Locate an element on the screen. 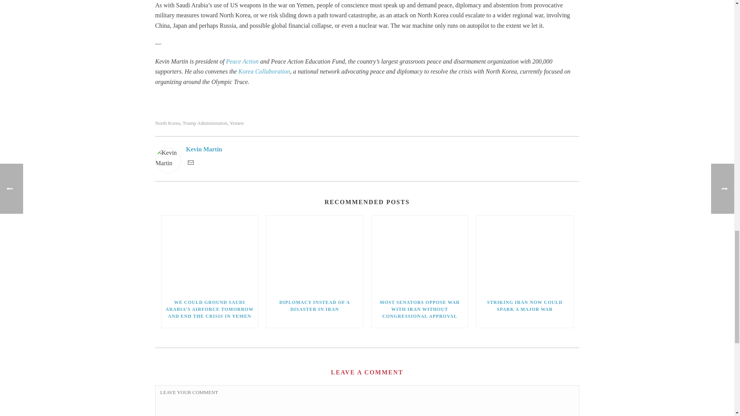 This screenshot has width=740, height=416. Striking Iran Now Could Spark a Major War is located at coordinates (525, 254).